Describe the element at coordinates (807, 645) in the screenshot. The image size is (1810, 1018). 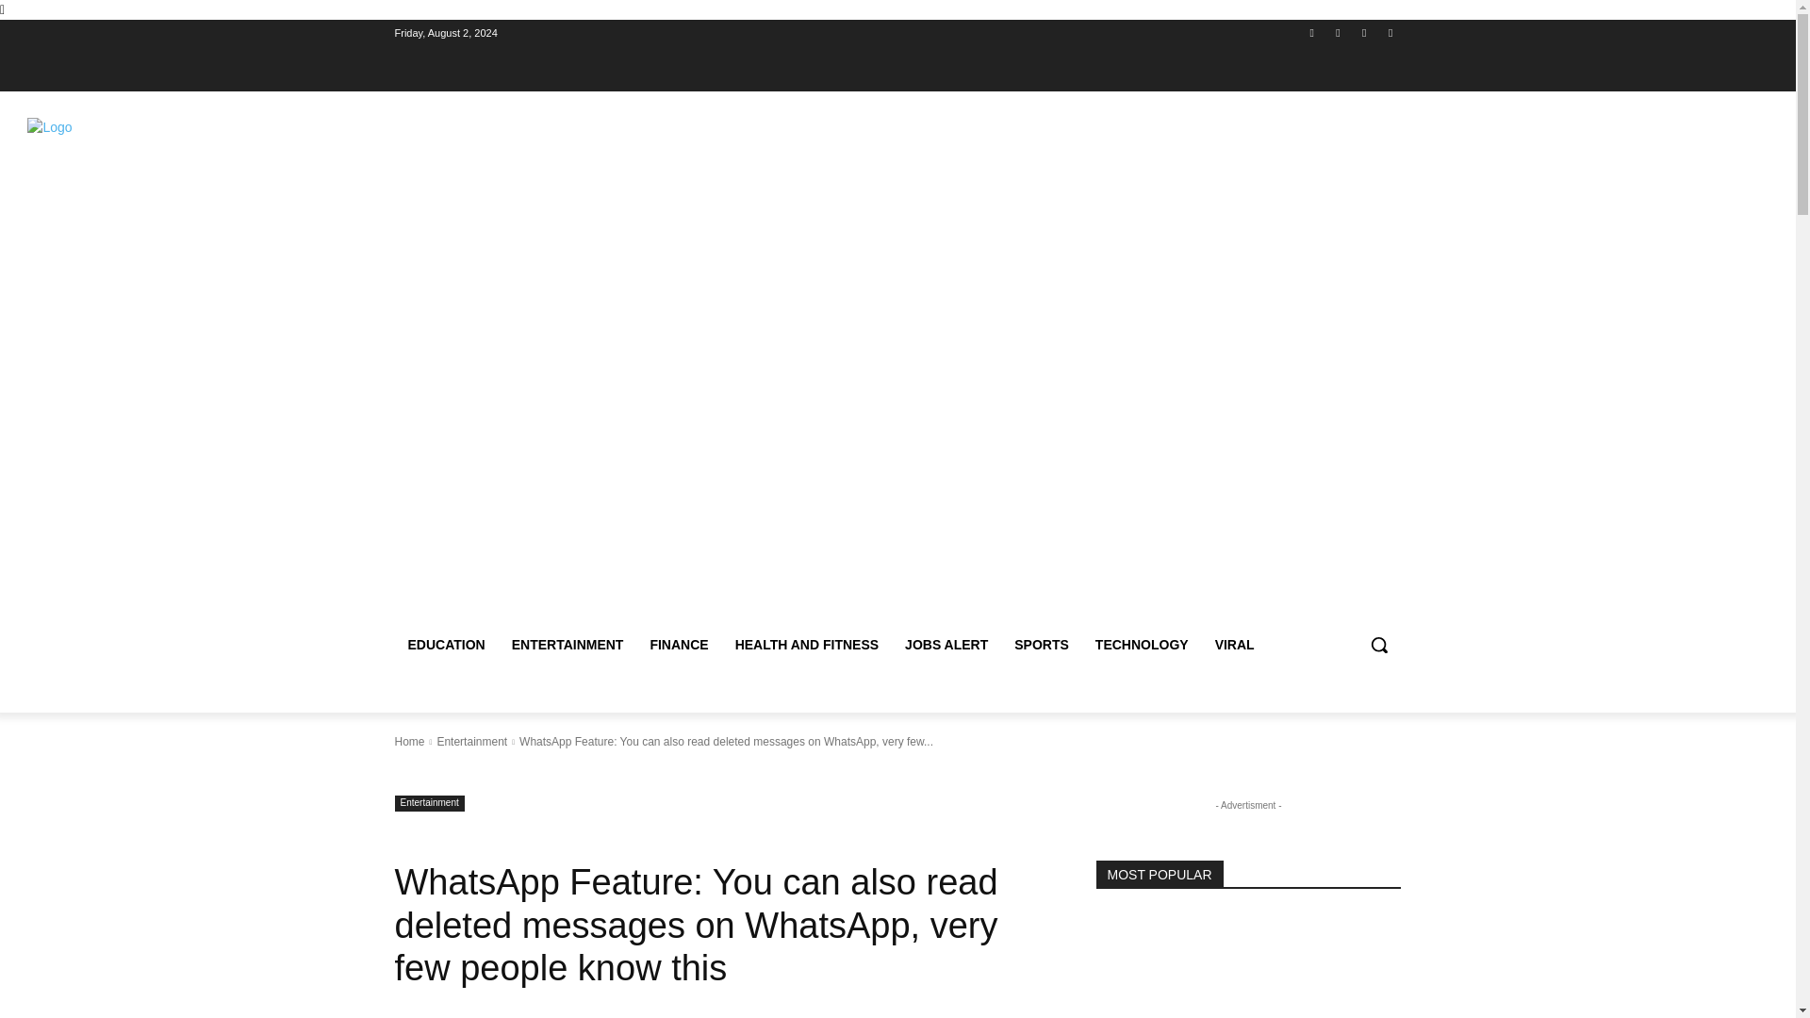
I see `HEALTH AND FITNESS` at that location.